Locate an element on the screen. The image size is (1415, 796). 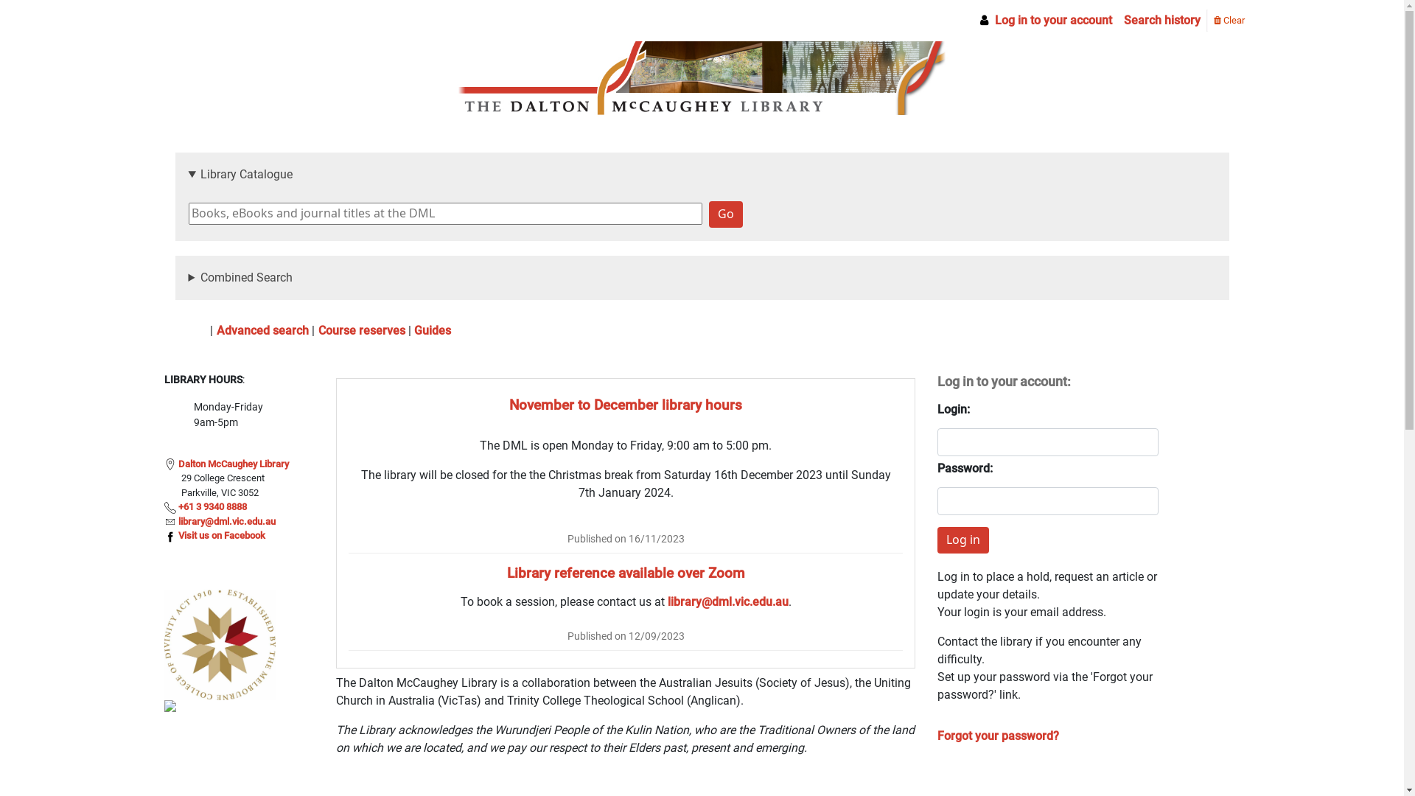
Dalton McCaughey Library is located at coordinates (234, 464).